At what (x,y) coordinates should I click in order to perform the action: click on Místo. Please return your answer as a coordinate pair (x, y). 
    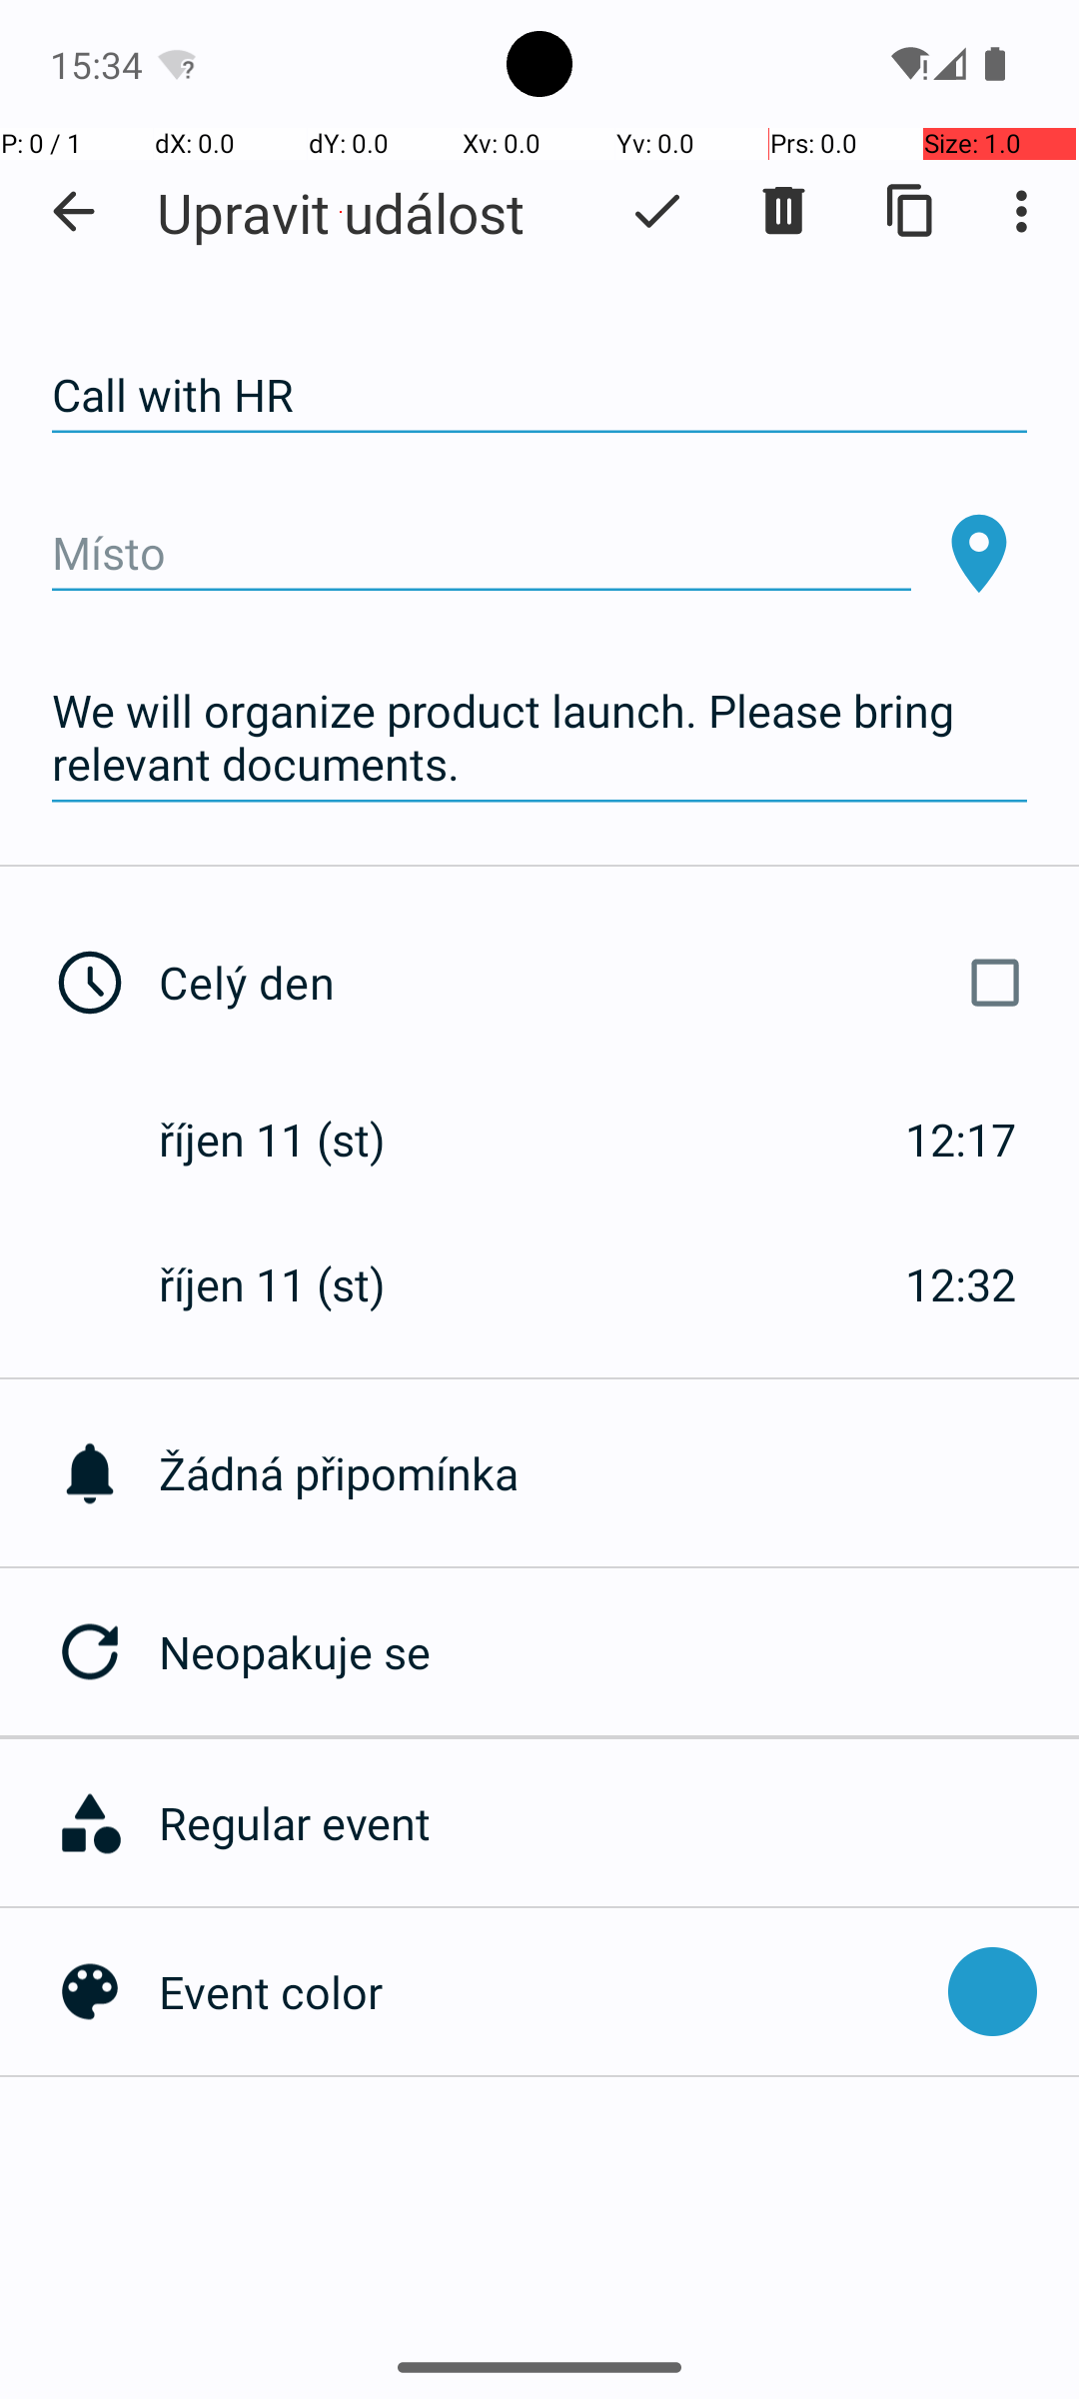
    Looking at the image, I should click on (482, 554).